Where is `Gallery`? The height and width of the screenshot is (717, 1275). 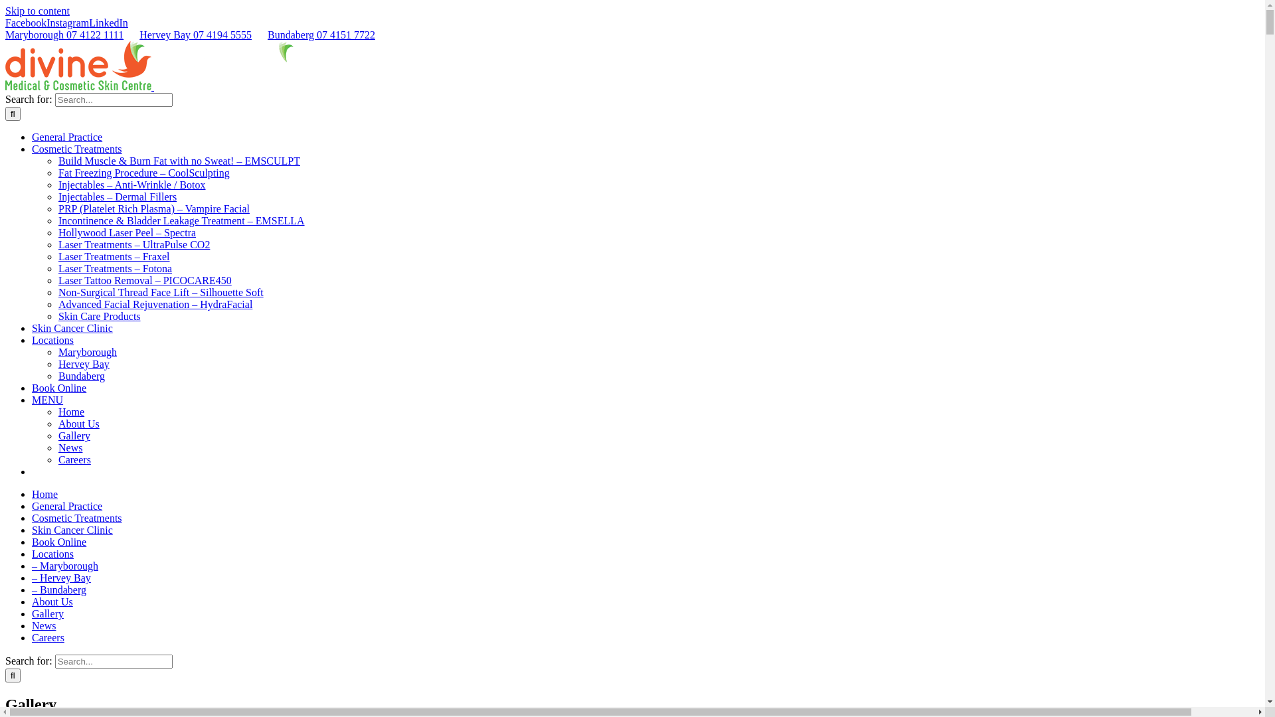
Gallery is located at coordinates (48, 613).